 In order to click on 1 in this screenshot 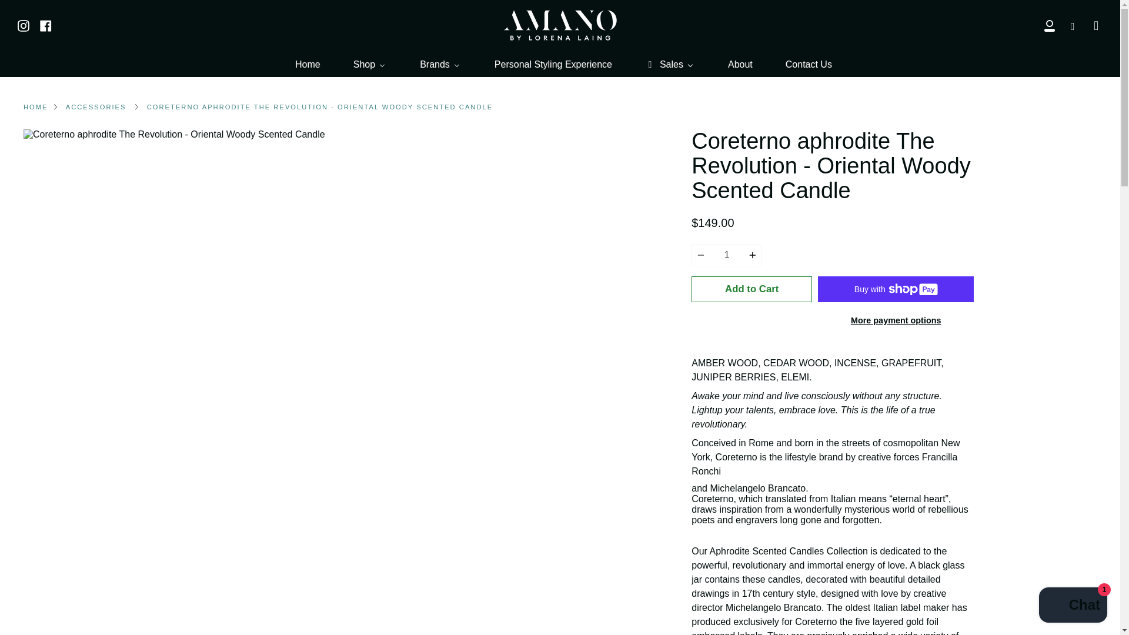, I will do `click(727, 255)`.